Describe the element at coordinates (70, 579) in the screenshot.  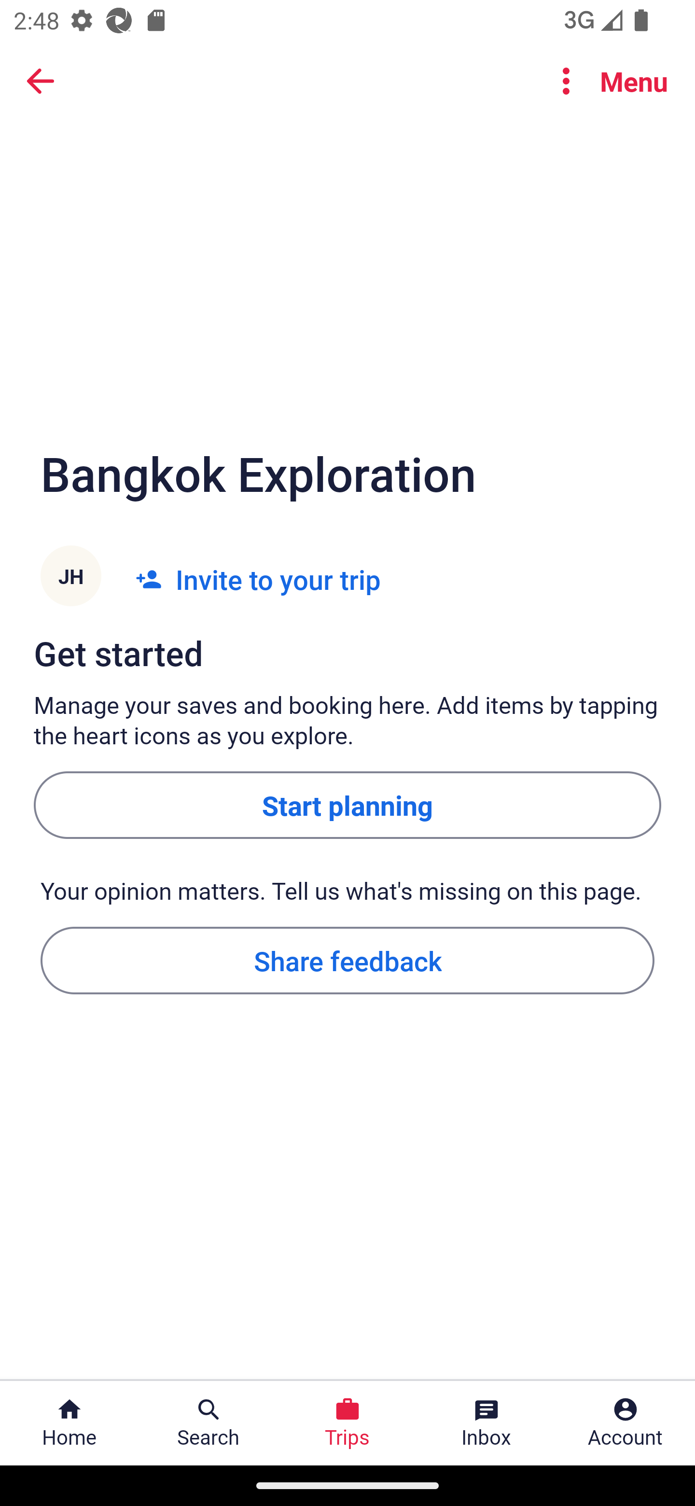
I see `JH J​H` at that location.